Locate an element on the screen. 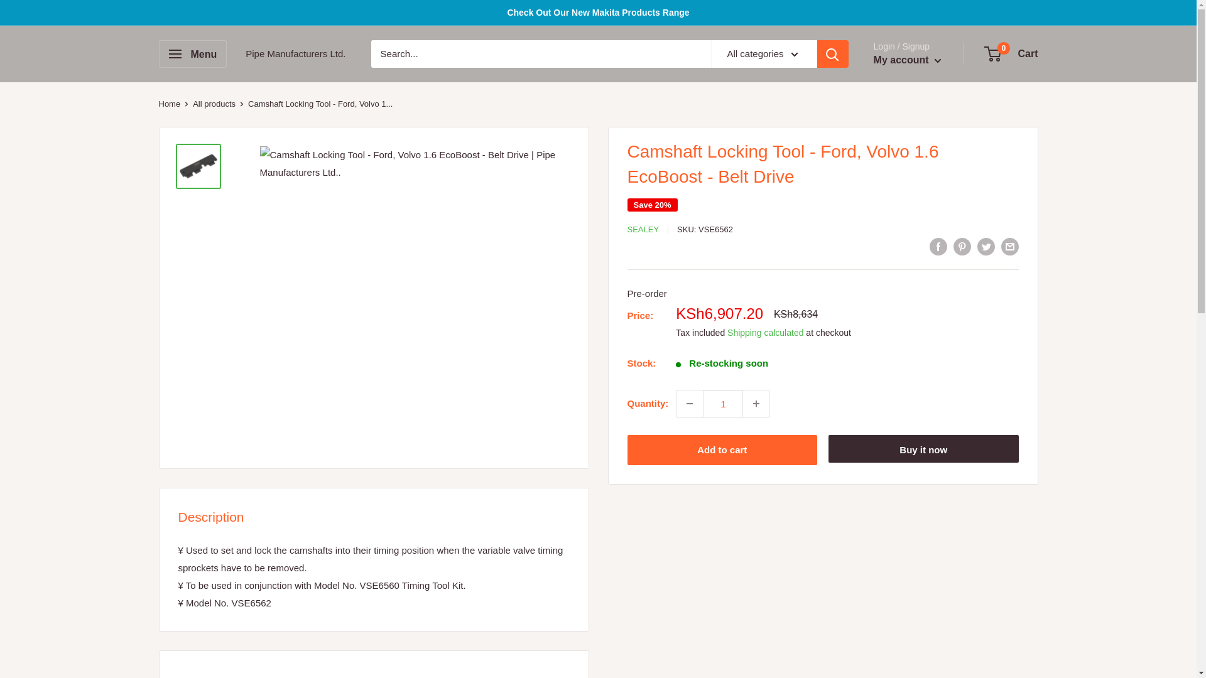 Image resolution: width=1206 pixels, height=678 pixels. Decrease quantity by 1 is located at coordinates (690, 404).